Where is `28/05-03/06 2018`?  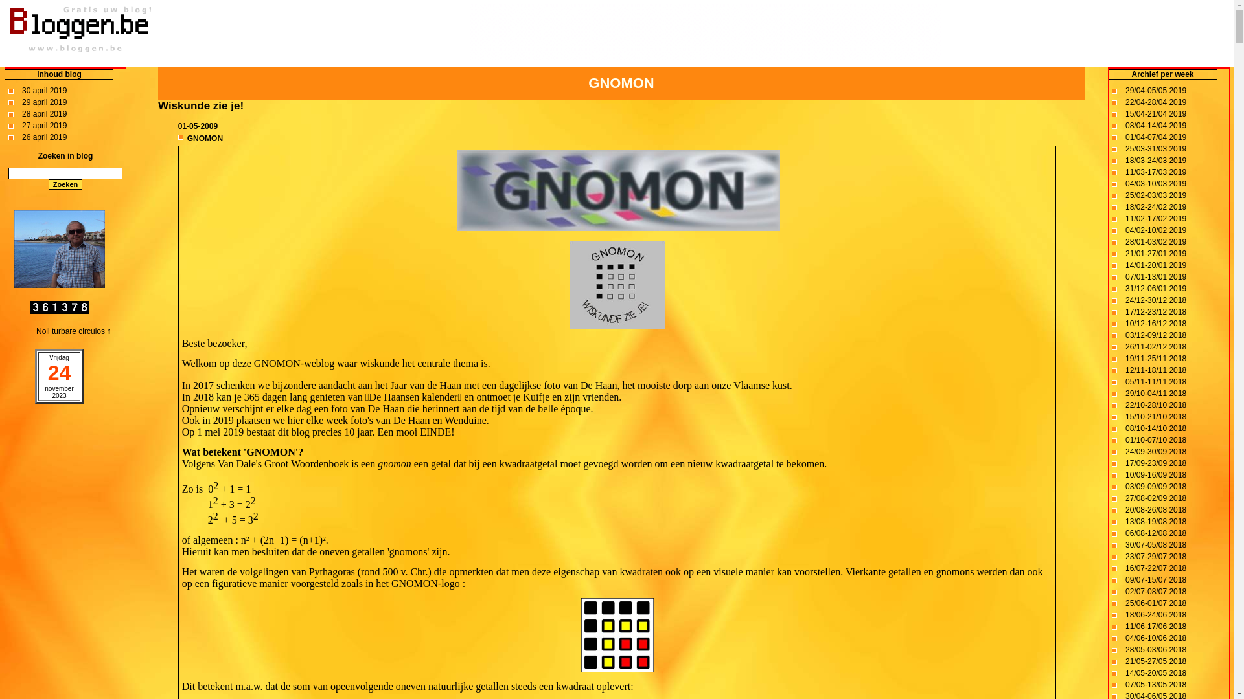
28/05-03/06 2018 is located at coordinates (1156, 650).